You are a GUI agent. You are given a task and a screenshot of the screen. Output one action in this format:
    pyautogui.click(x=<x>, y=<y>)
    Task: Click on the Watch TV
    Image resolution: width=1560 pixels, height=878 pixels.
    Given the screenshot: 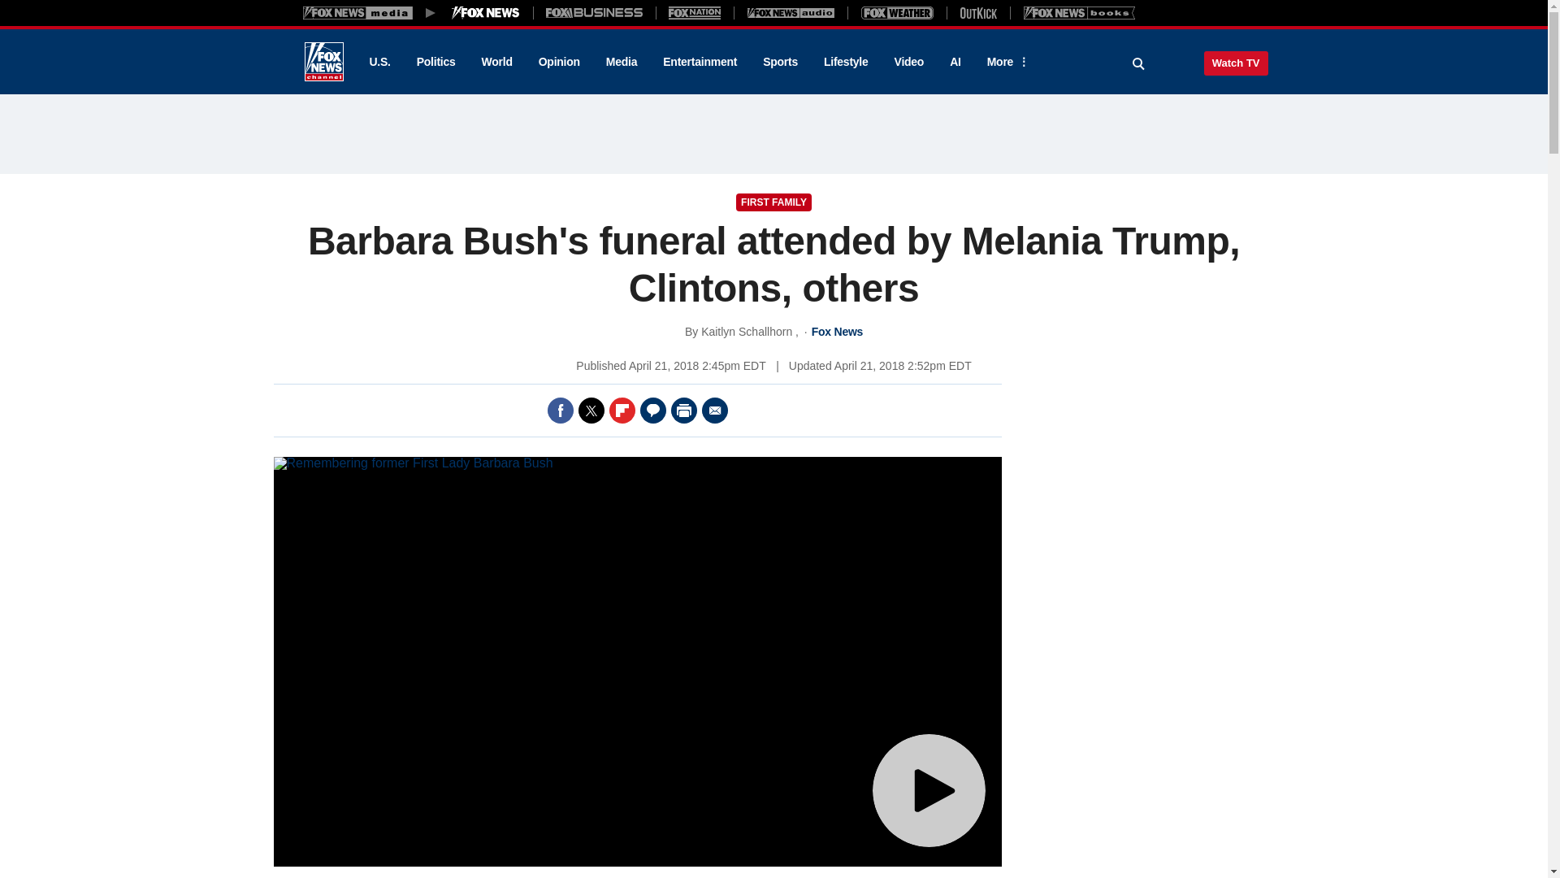 What is the action you would take?
    pyautogui.click(x=1236, y=63)
    